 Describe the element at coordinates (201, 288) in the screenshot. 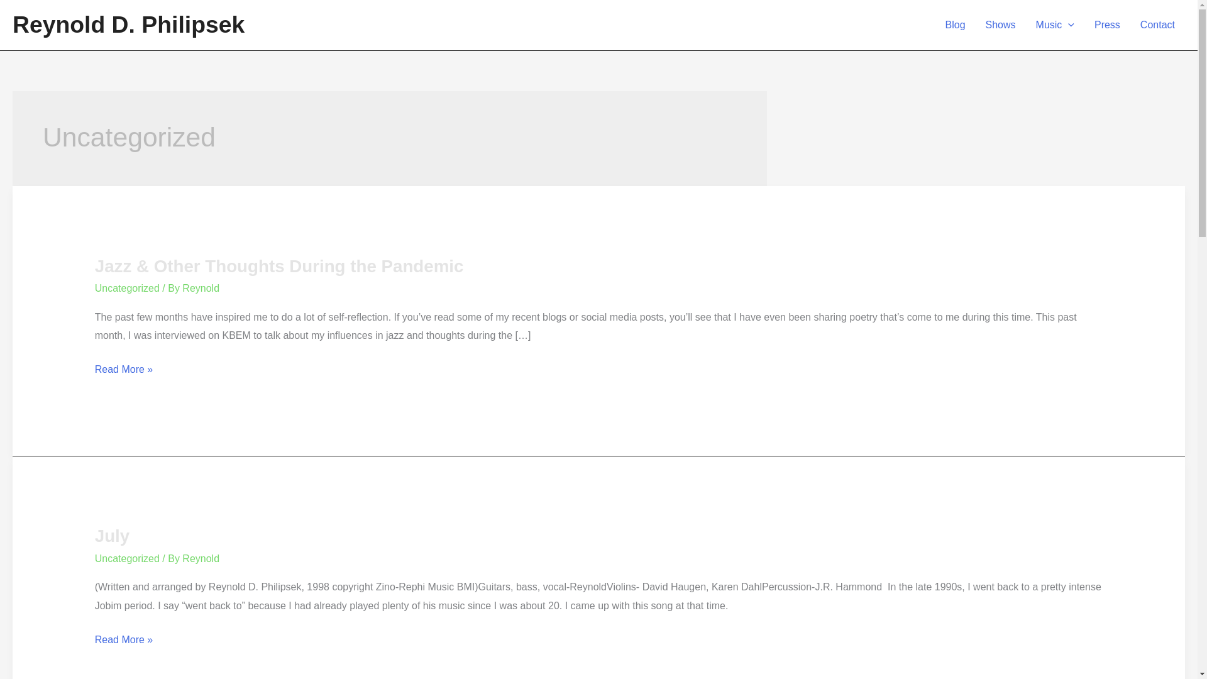

I see `Reynold` at that location.